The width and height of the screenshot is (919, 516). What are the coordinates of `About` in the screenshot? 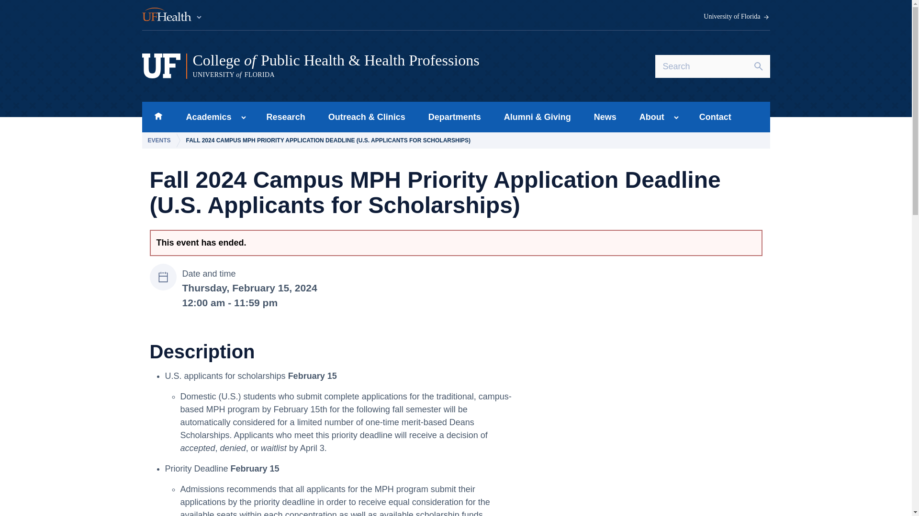 It's located at (649, 117).